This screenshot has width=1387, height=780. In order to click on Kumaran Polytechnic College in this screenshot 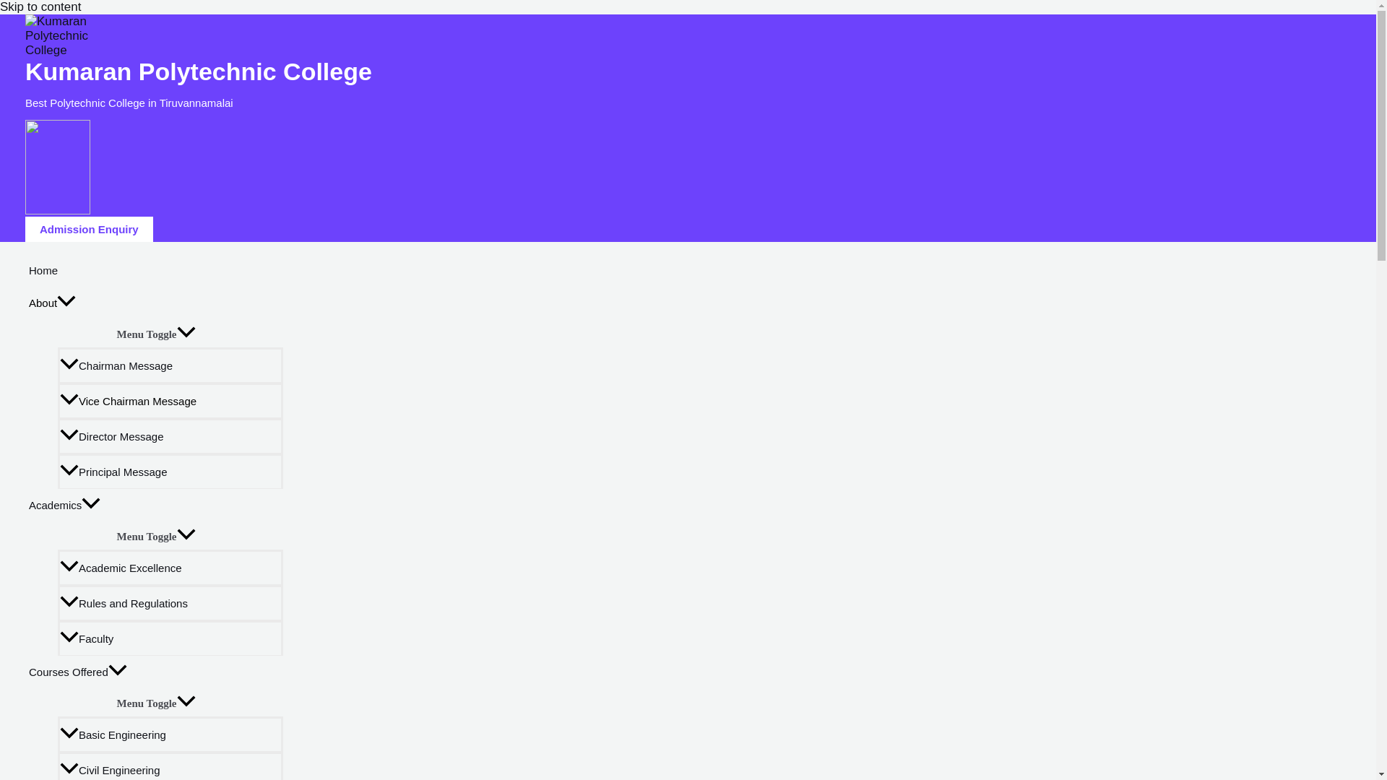, I will do `click(198, 71)`.